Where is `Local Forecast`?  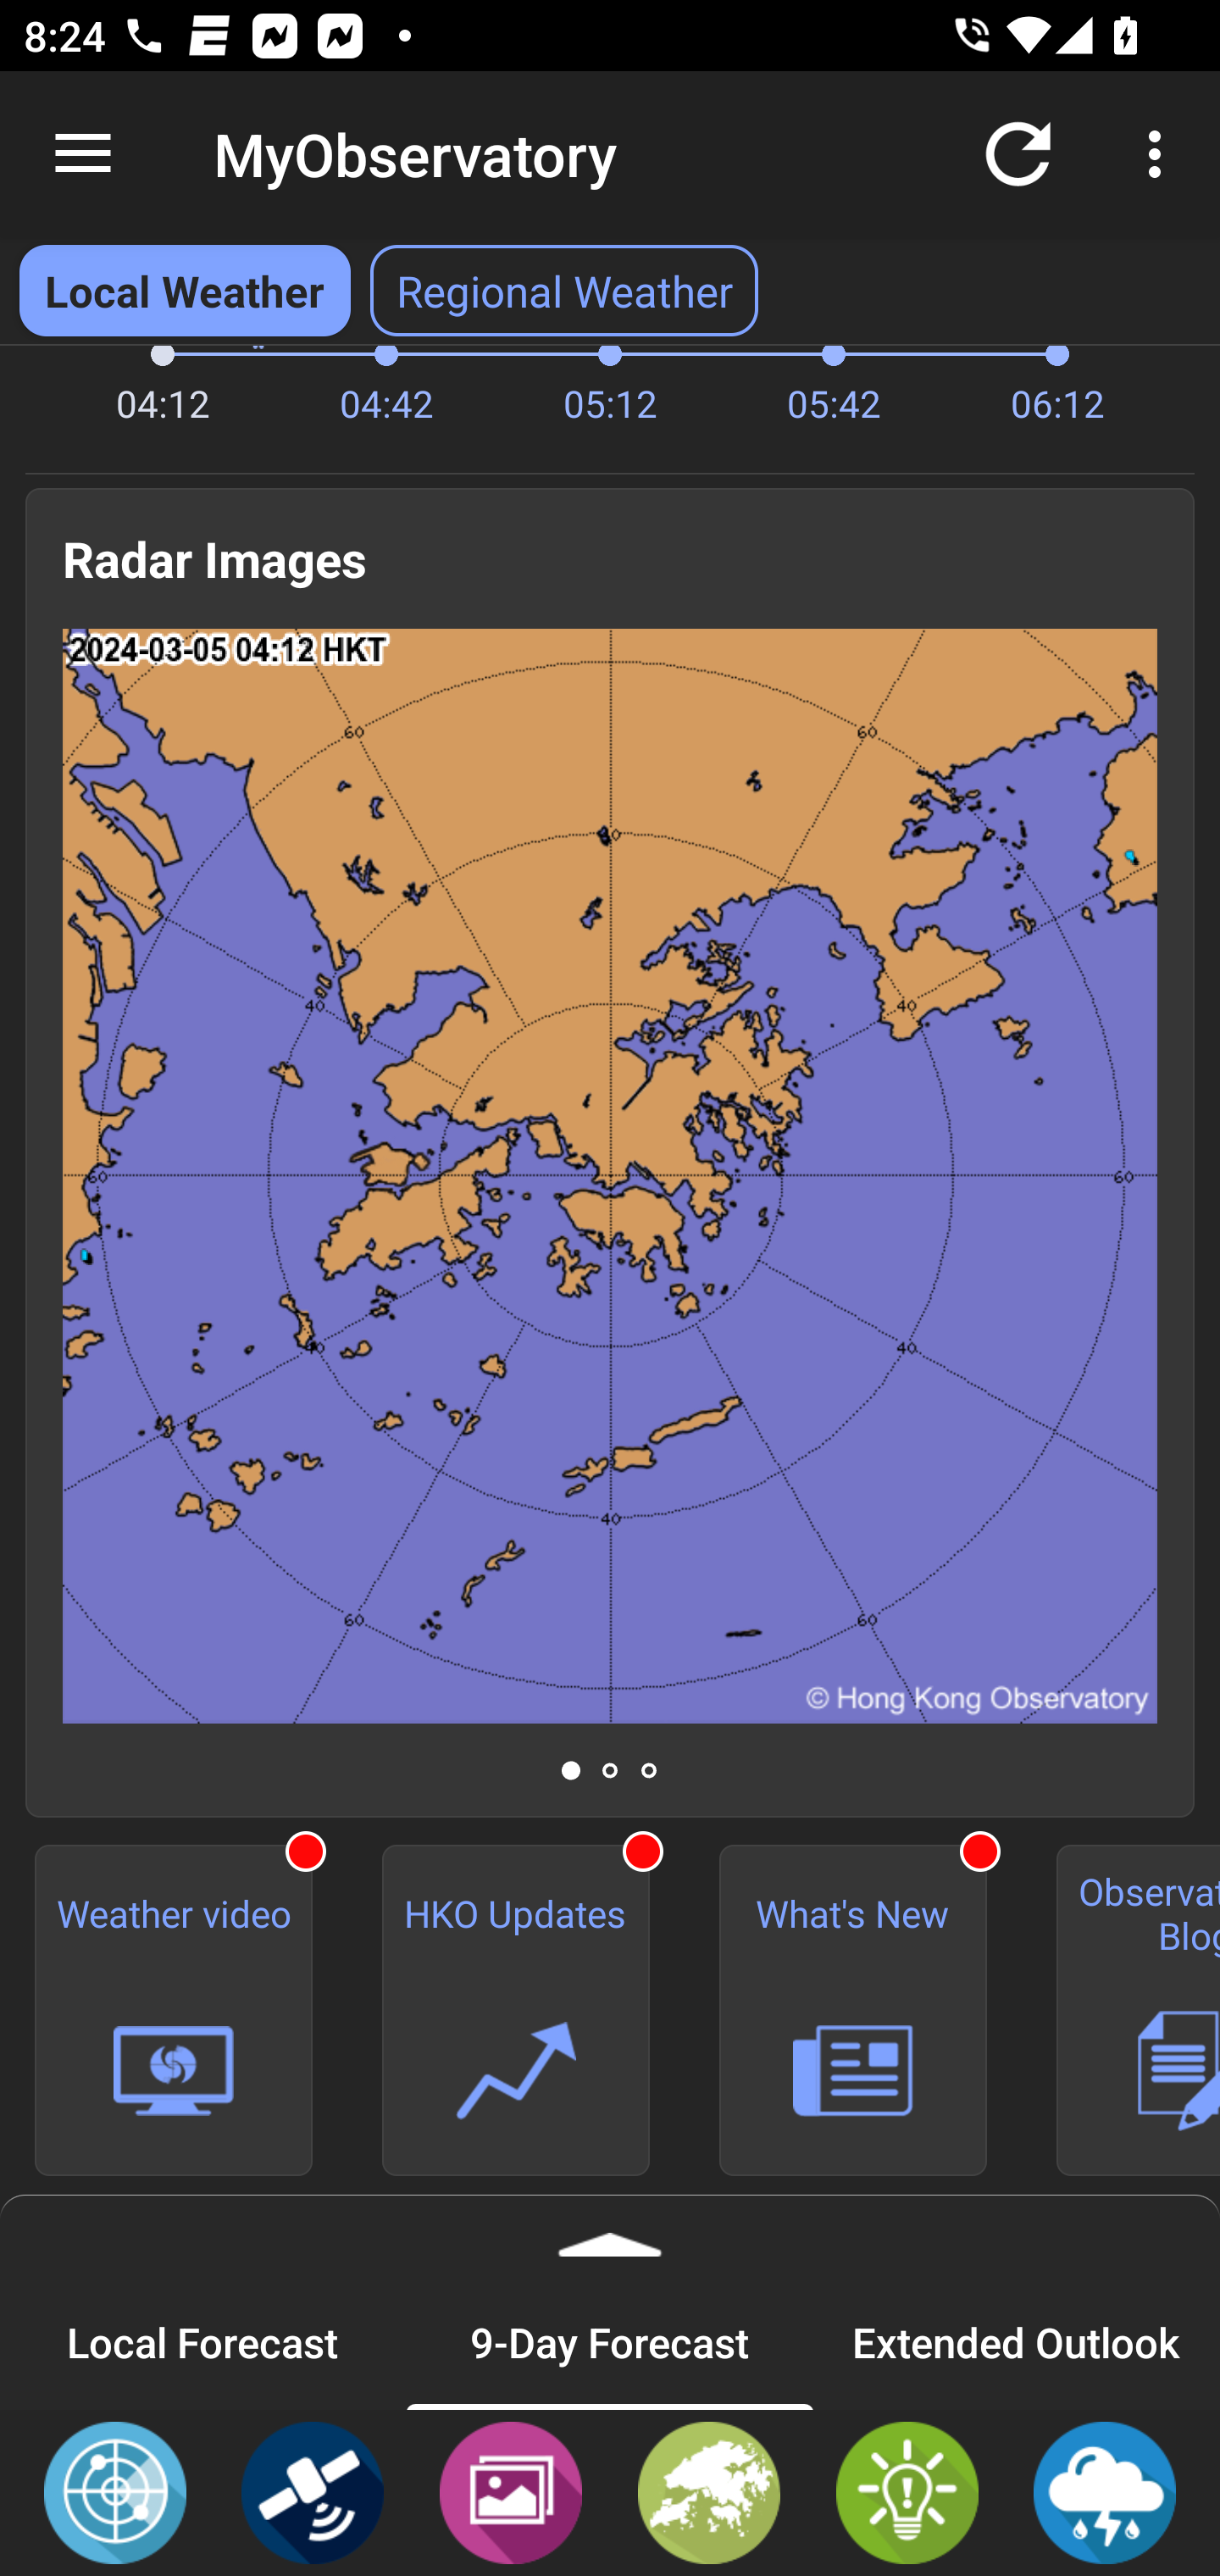
Local Forecast is located at coordinates (203, 2341).